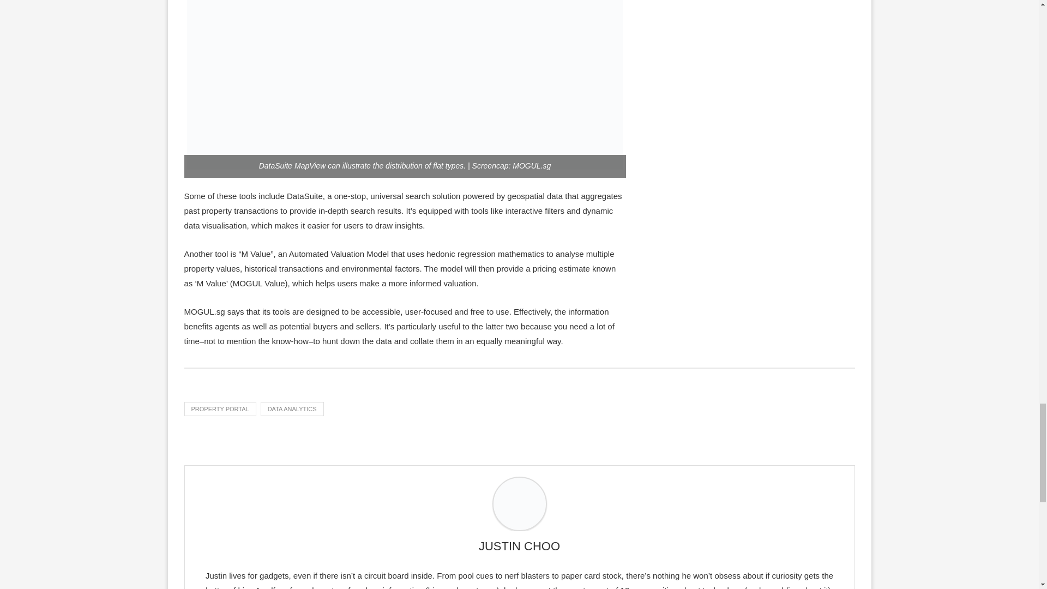 The image size is (1047, 589). I want to click on PROPERTY PORTAL, so click(220, 408).